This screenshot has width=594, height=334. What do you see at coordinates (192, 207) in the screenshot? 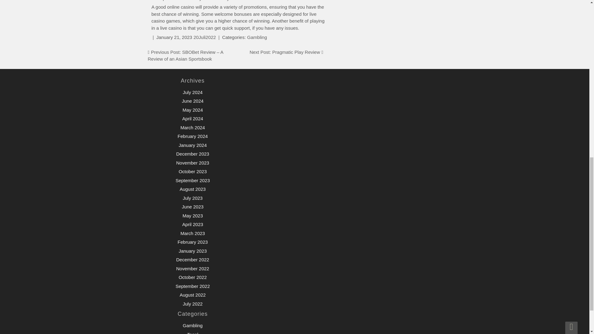
I see `June 2023` at bounding box center [192, 207].